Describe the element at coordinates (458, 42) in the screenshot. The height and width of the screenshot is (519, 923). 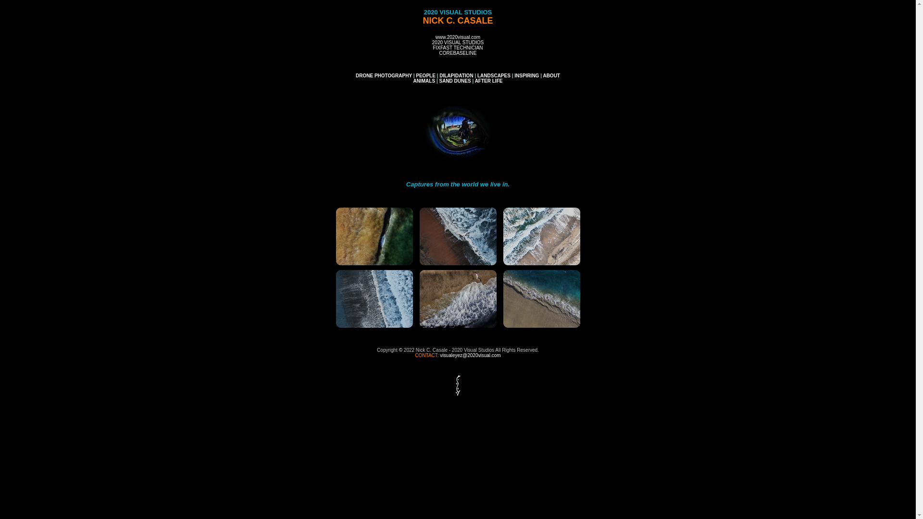
I see `2020 VISUAL STUDIOS` at that location.